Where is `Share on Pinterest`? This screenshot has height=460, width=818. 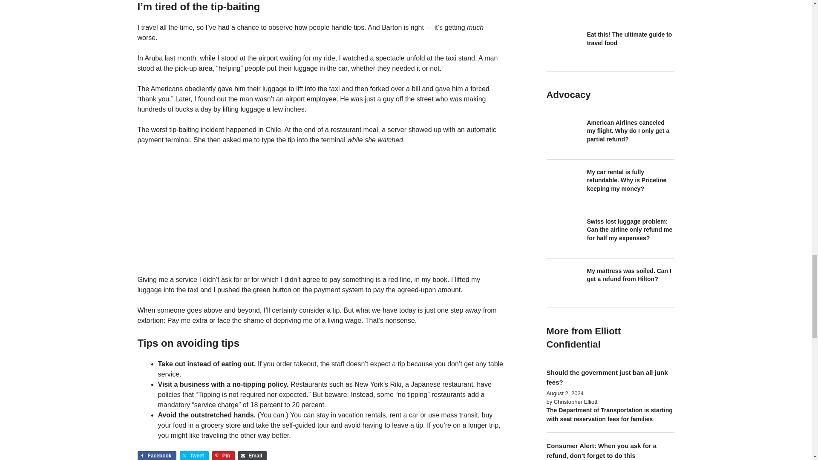
Share on Pinterest is located at coordinates (223, 456).